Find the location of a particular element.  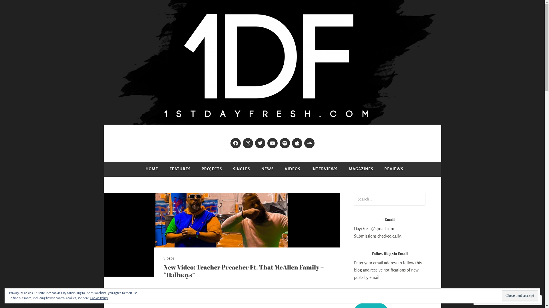

PROJECTS is located at coordinates (212, 169).